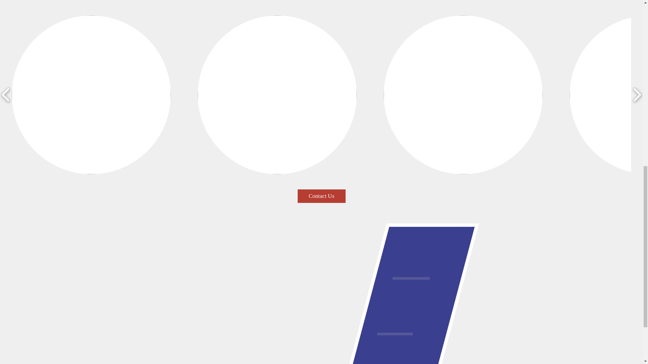 This screenshot has height=364, width=648. What do you see at coordinates (321, 196) in the screenshot?
I see `Contact Us` at bounding box center [321, 196].